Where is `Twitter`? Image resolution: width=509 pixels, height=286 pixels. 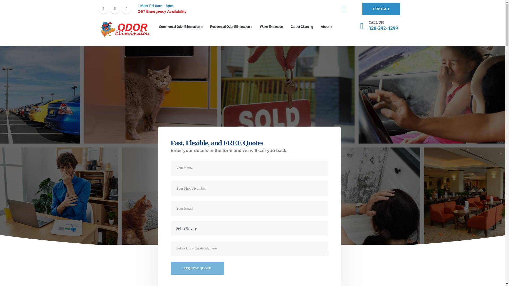
Twitter is located at coordinates (115, 8).